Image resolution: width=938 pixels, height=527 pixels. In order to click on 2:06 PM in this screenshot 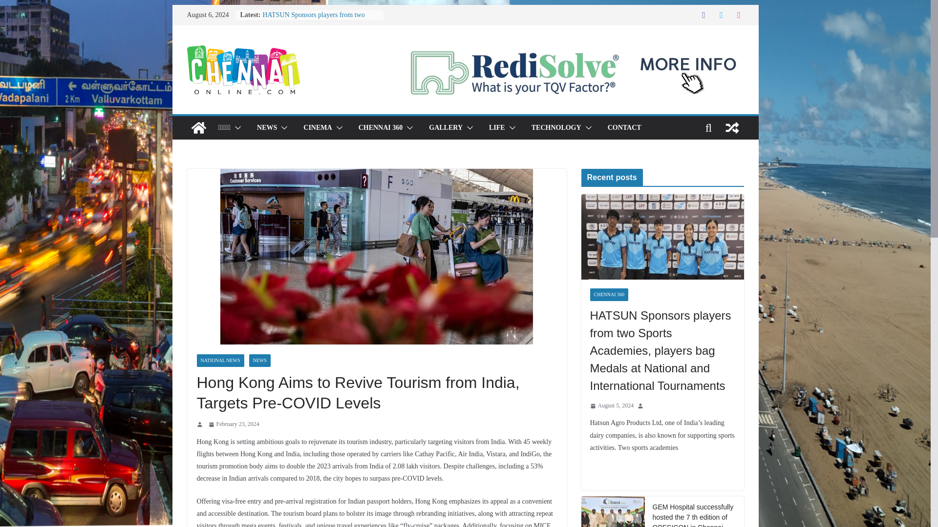, I will do `click(612, 406)`.